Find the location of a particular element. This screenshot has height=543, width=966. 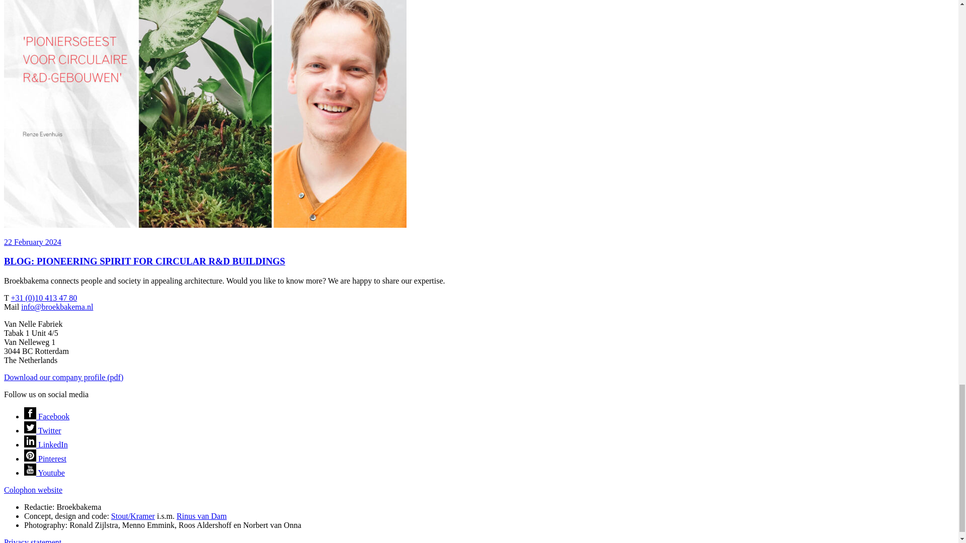

Facebook is located at coordinates (47, 416).